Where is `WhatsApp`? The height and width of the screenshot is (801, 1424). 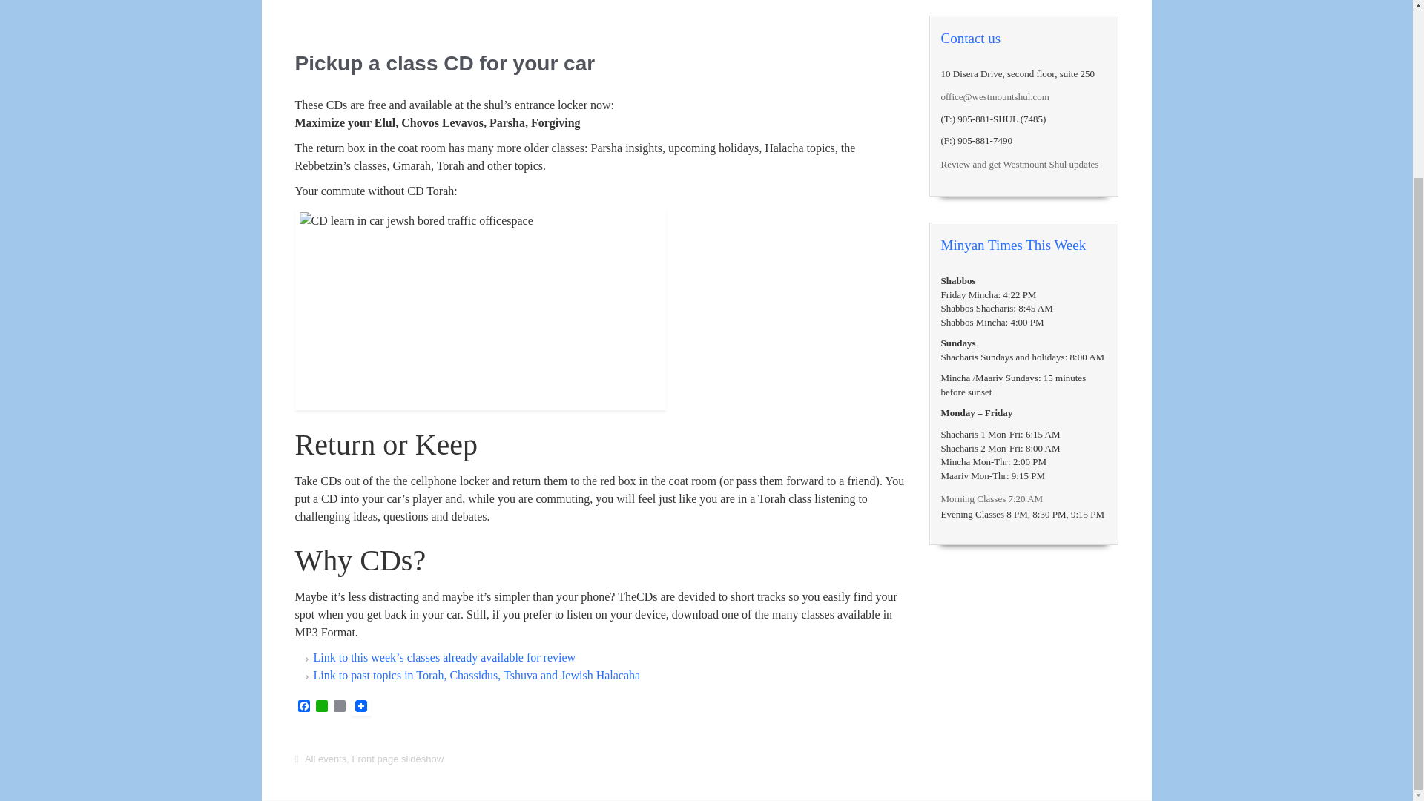
WhatsApp is located at coordinates (322, 707).